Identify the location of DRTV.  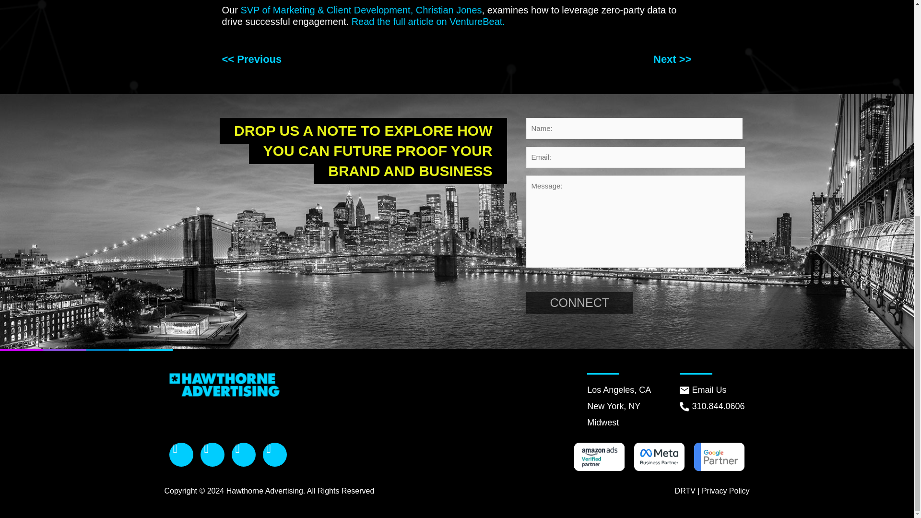
(685, 491).